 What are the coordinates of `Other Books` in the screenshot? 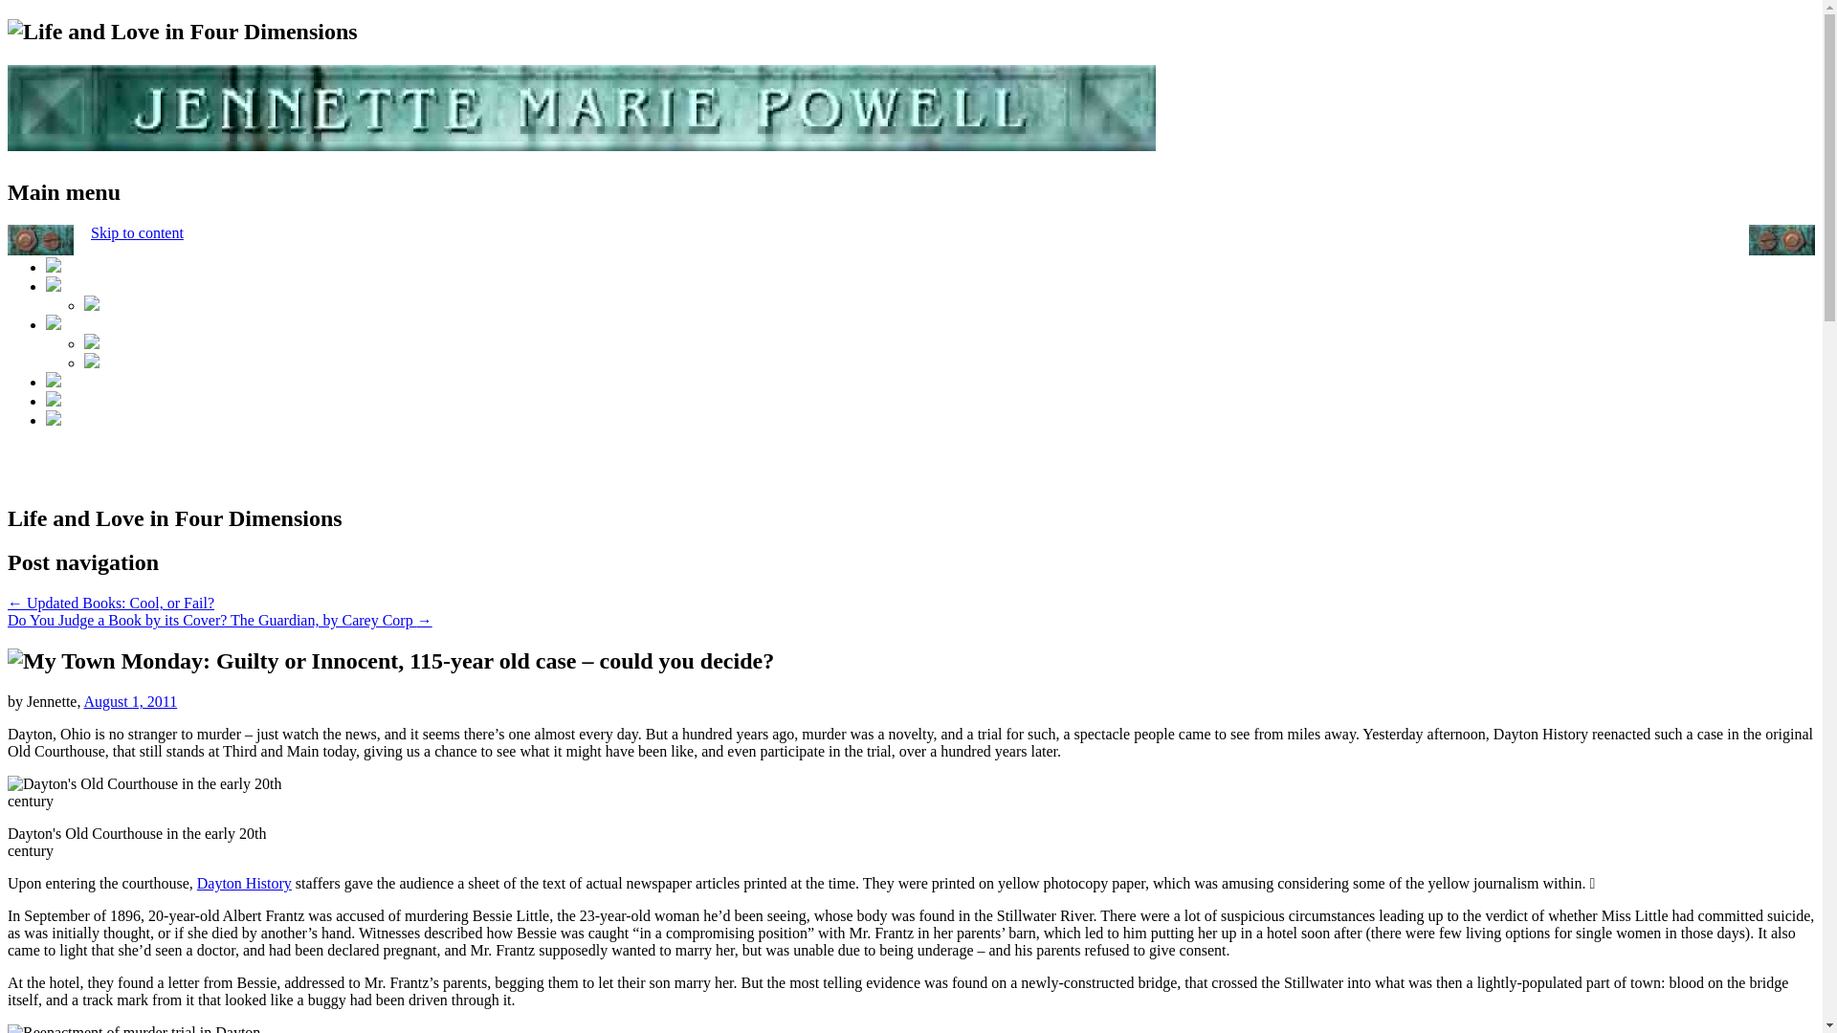 It's located at (92, 363).